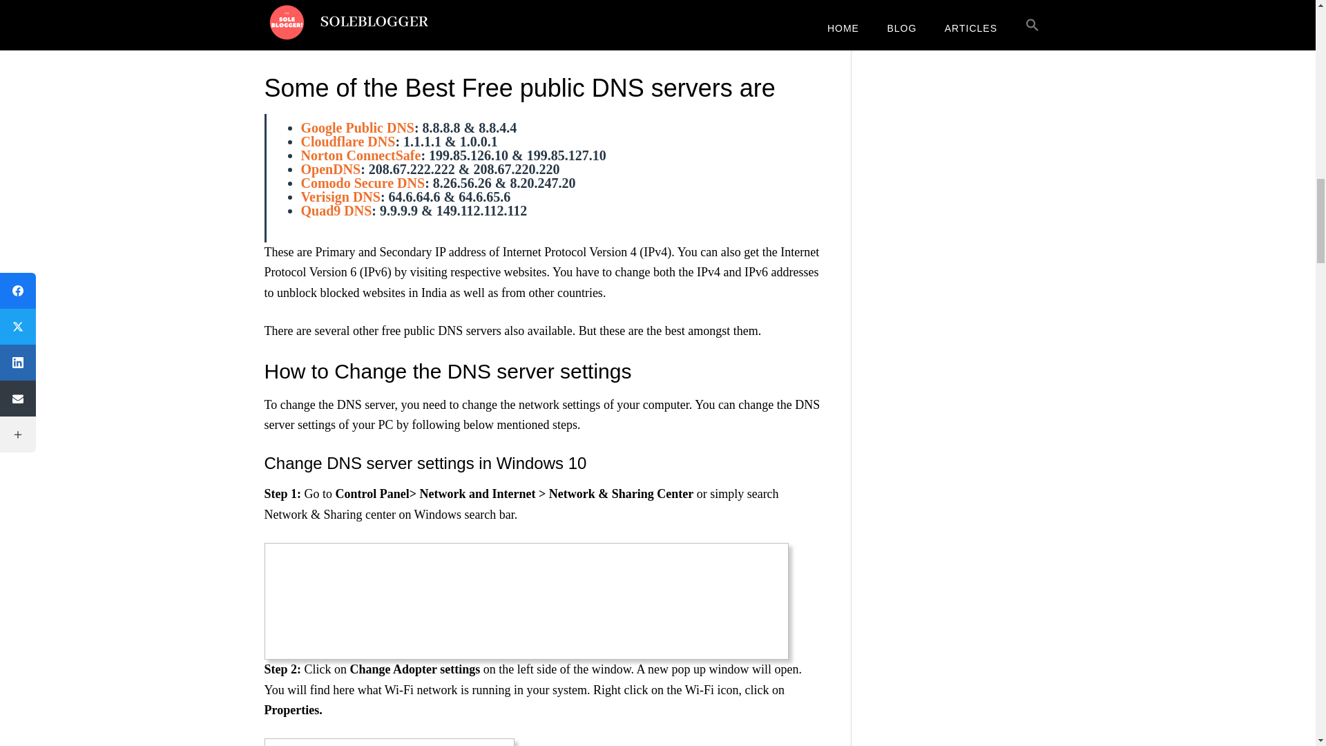  What do you see at coordinates (348, 142) in the screenshot?
I see `Cloudflare DNS` at bounding box center [348, 142].